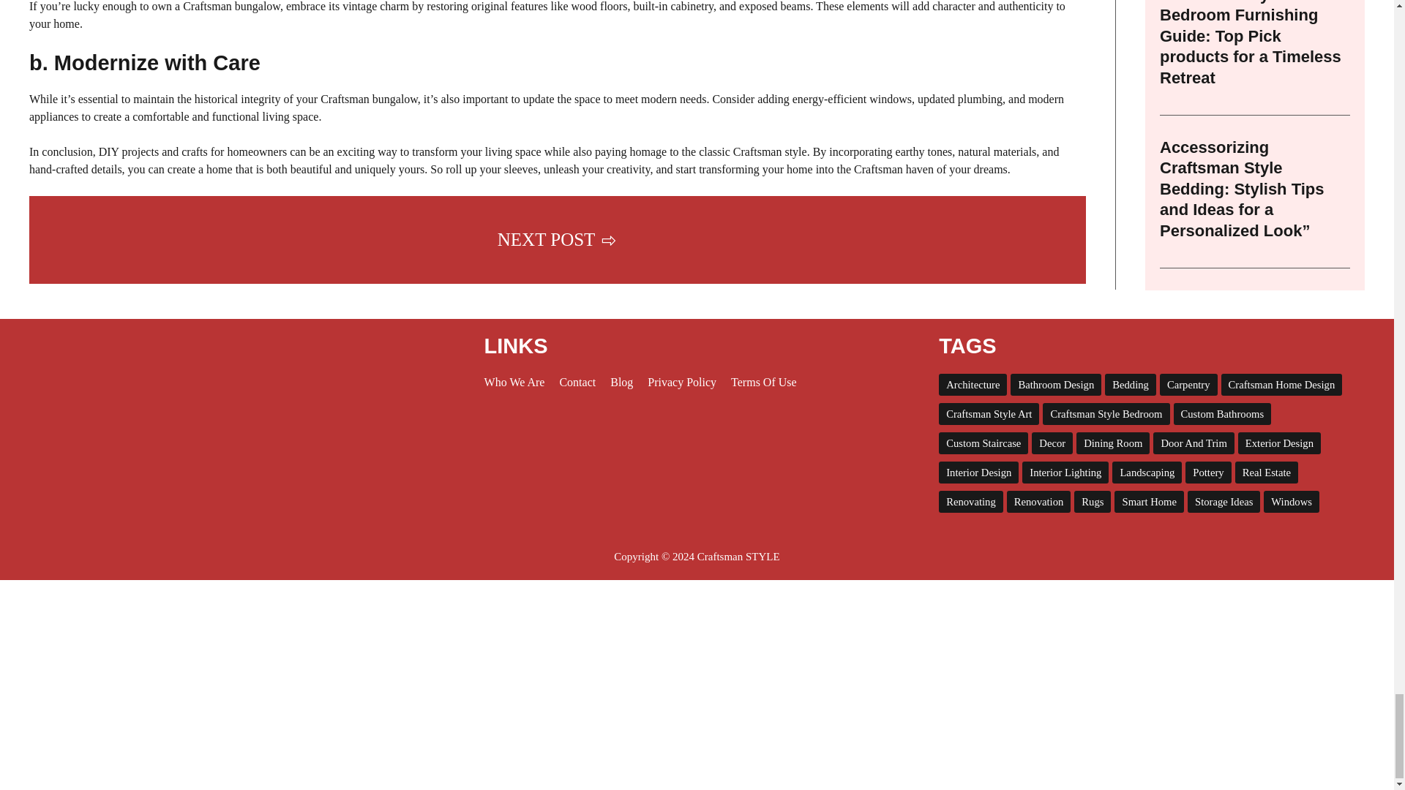 This screenshot has width=1405, height=790. I want to click on Real Estate, so click(1266, 472).